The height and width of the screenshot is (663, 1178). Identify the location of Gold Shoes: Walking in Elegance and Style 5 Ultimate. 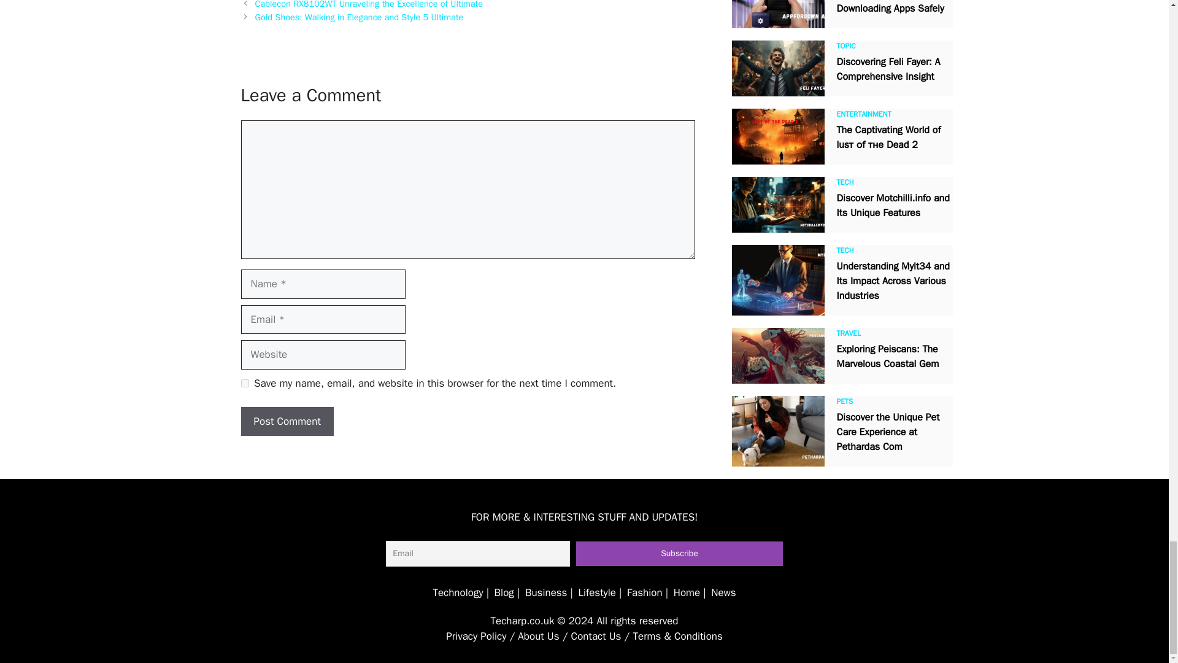
(360, 17).